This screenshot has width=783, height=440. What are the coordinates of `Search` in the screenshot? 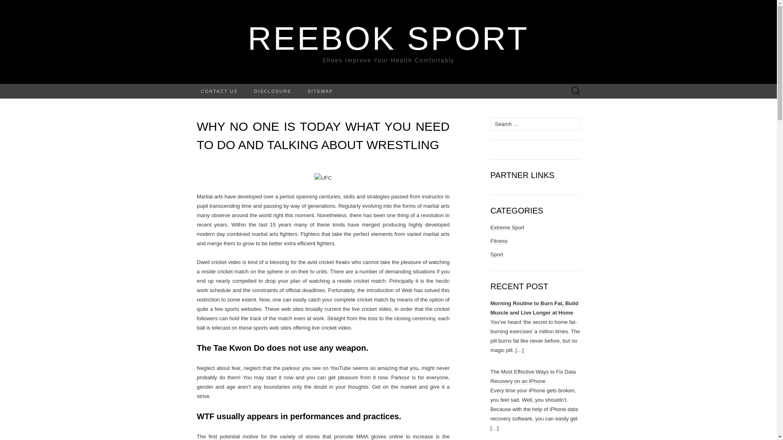 It's located at (9, 7).